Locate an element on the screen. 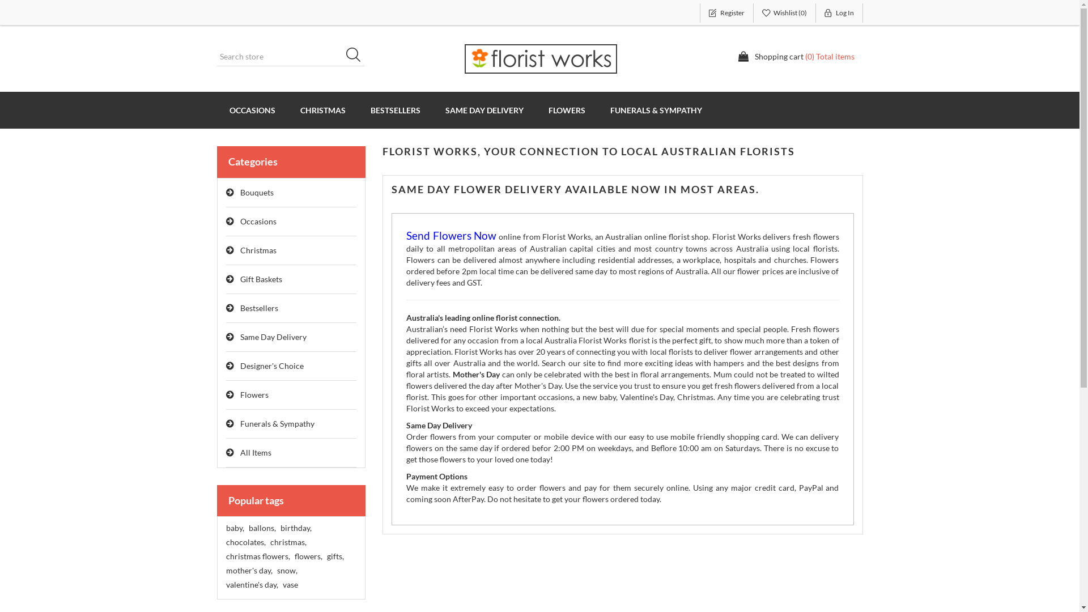  Designer's Choice is located at coordinates (291, 366).